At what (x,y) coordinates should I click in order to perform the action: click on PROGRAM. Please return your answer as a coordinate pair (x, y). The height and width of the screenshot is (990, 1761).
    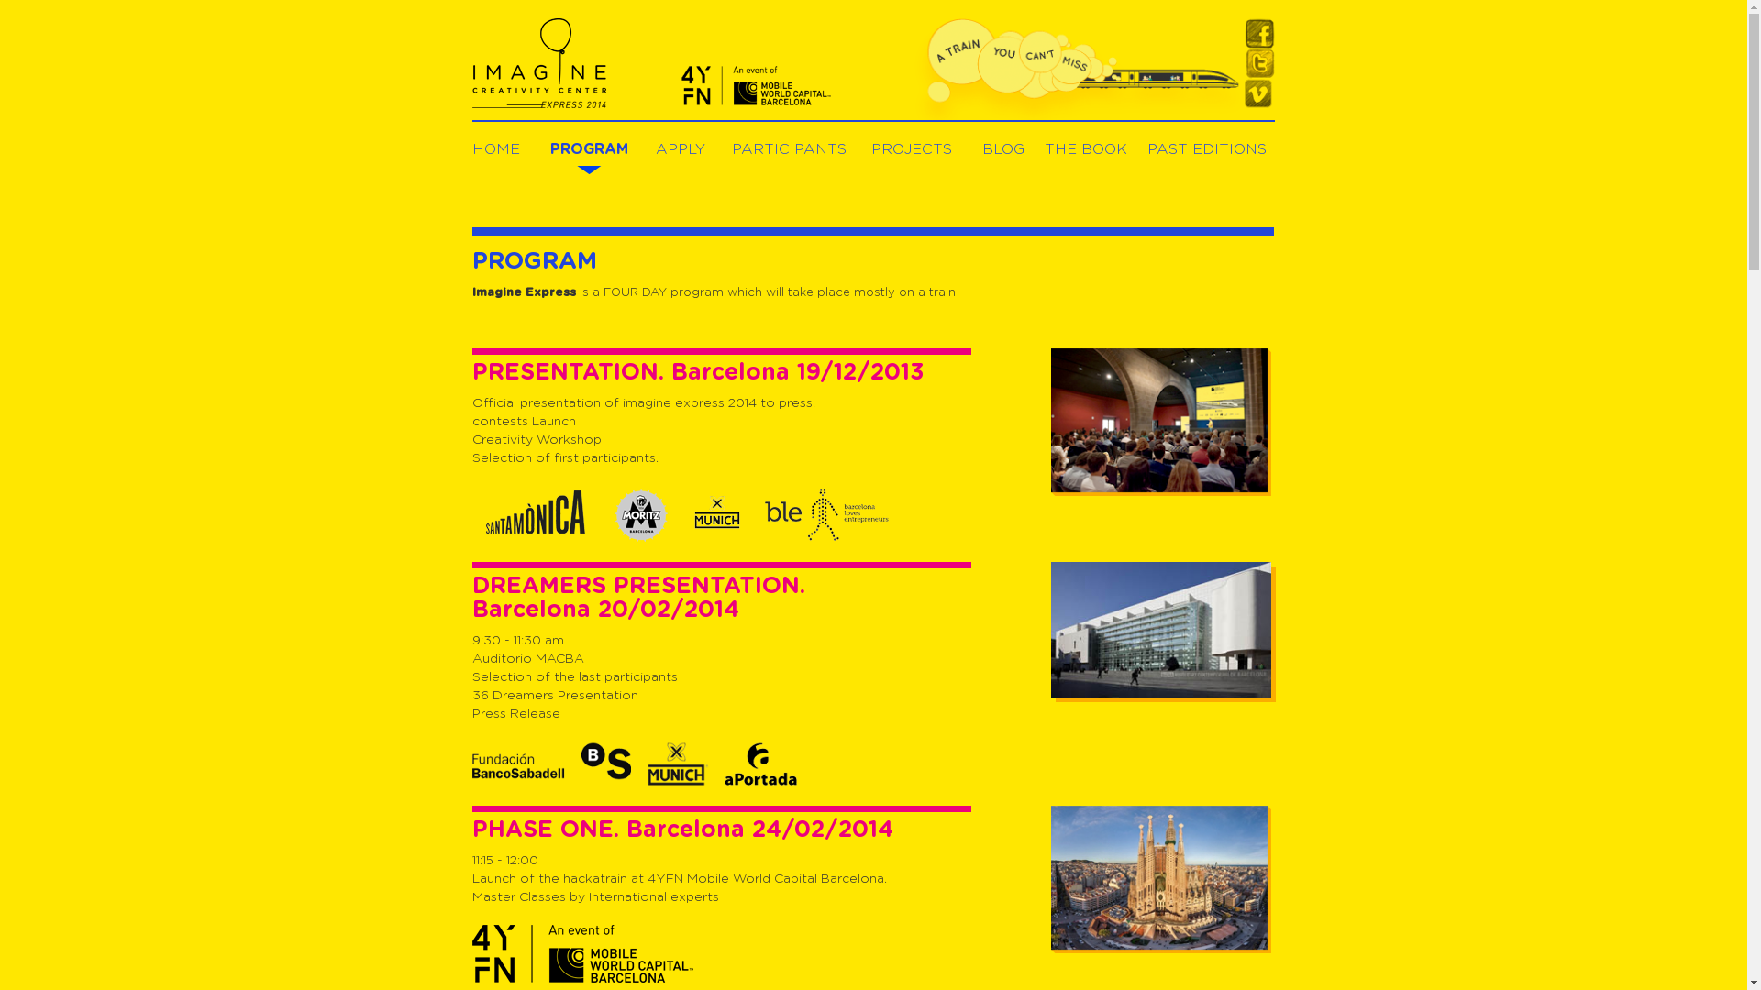
    Looking at the image, I should click on (589, 149).